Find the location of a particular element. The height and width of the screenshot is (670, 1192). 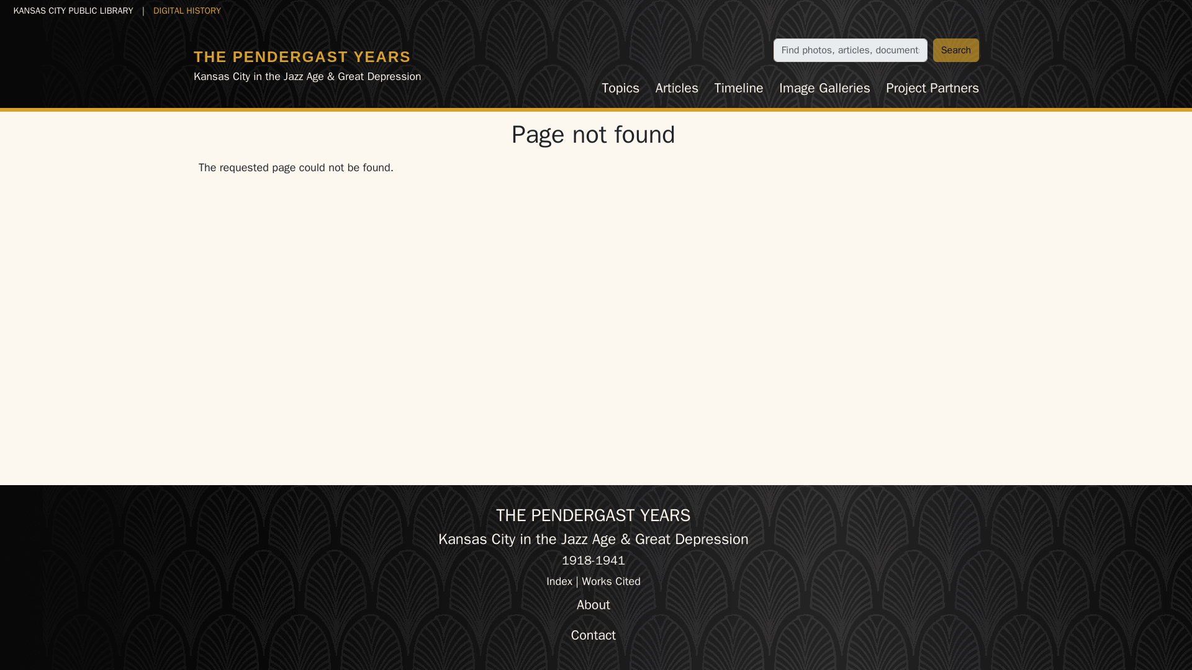

Works Cited is located at coordinates (611, 581).